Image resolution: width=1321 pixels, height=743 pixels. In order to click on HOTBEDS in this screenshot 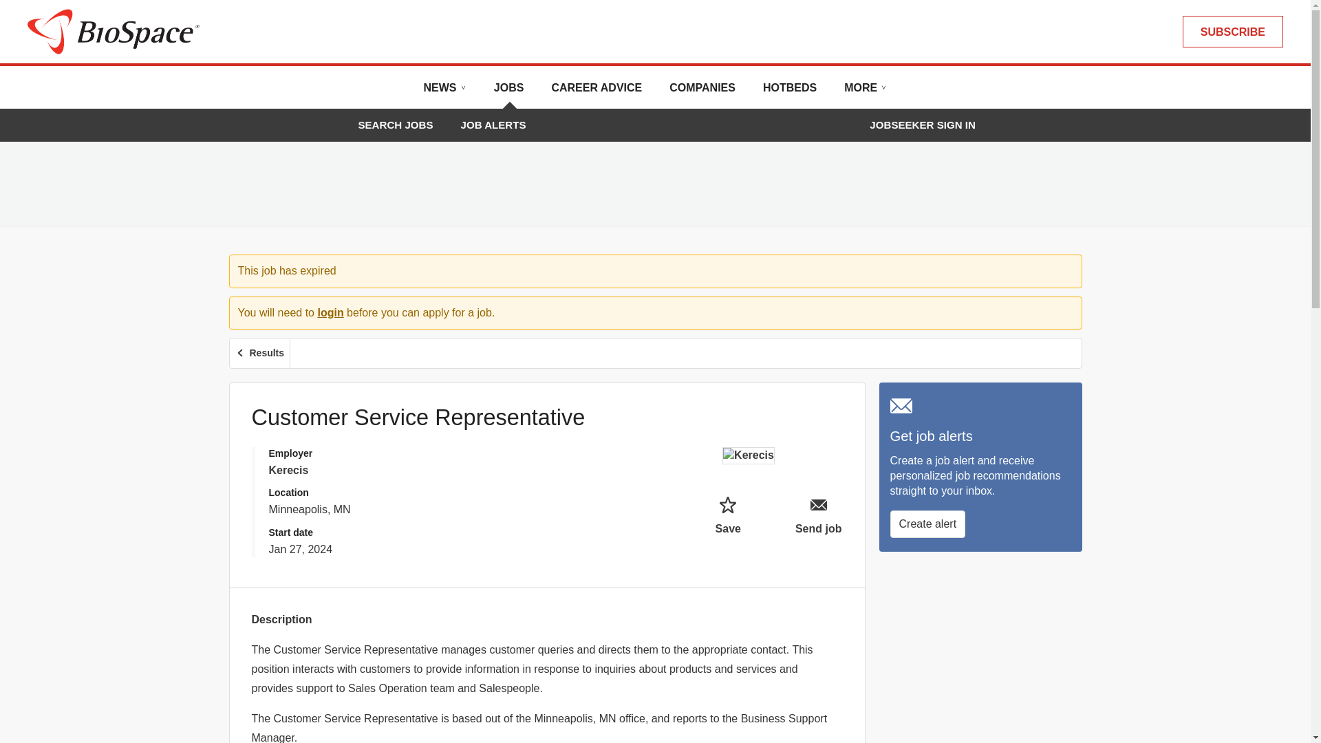, I will do `click(790, 93)`.